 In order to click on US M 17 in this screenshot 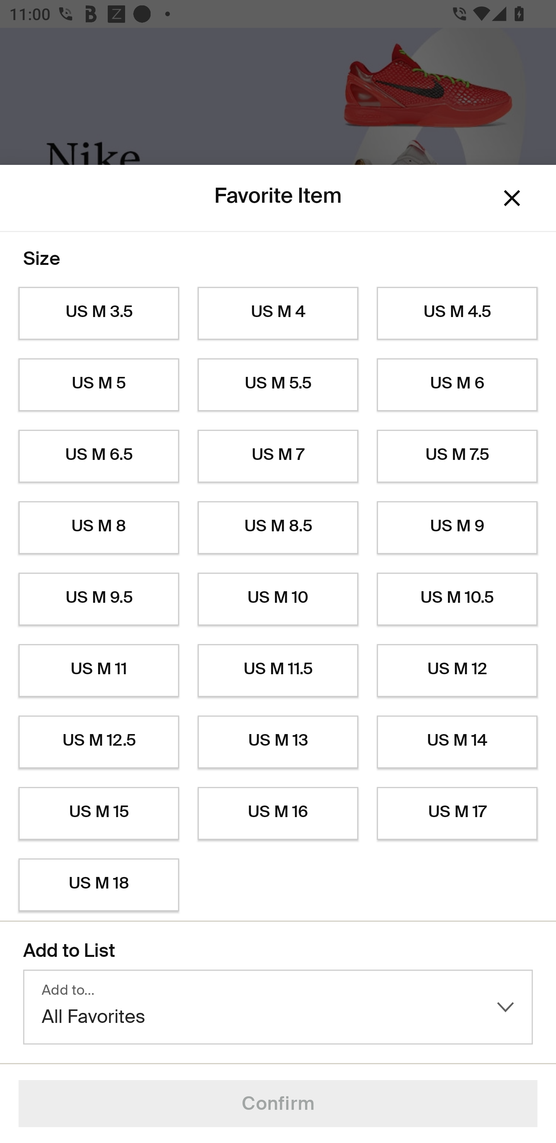, I will do `click(457, 814)`.